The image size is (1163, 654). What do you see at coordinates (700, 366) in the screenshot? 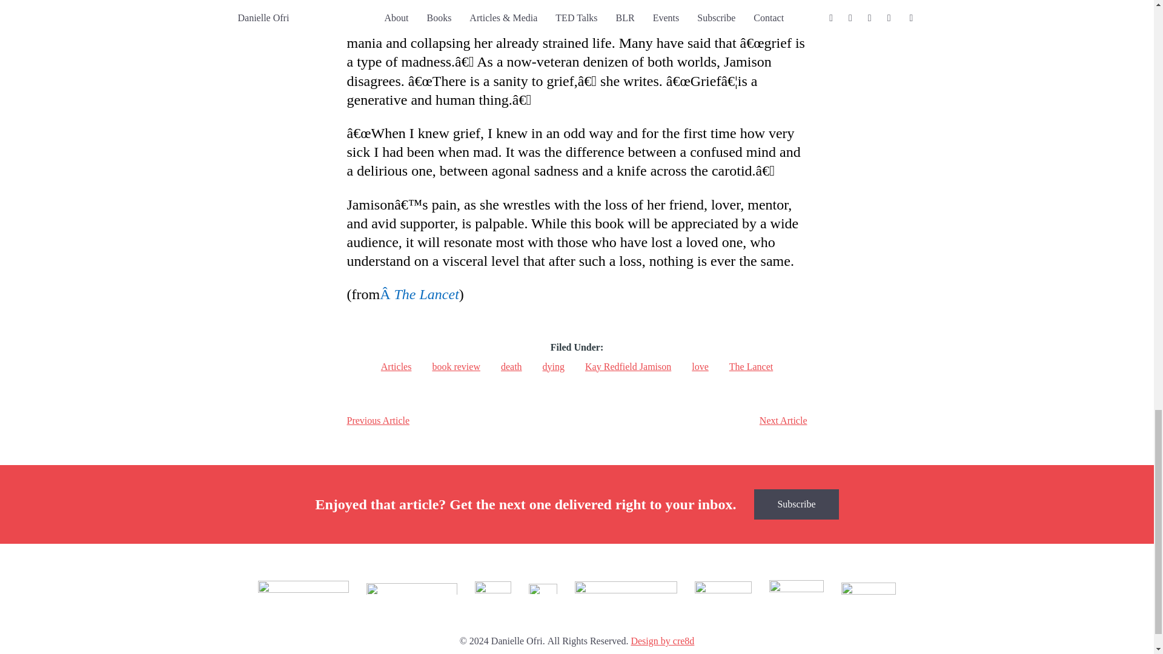
I see `love` at bounding box center [700, 366].